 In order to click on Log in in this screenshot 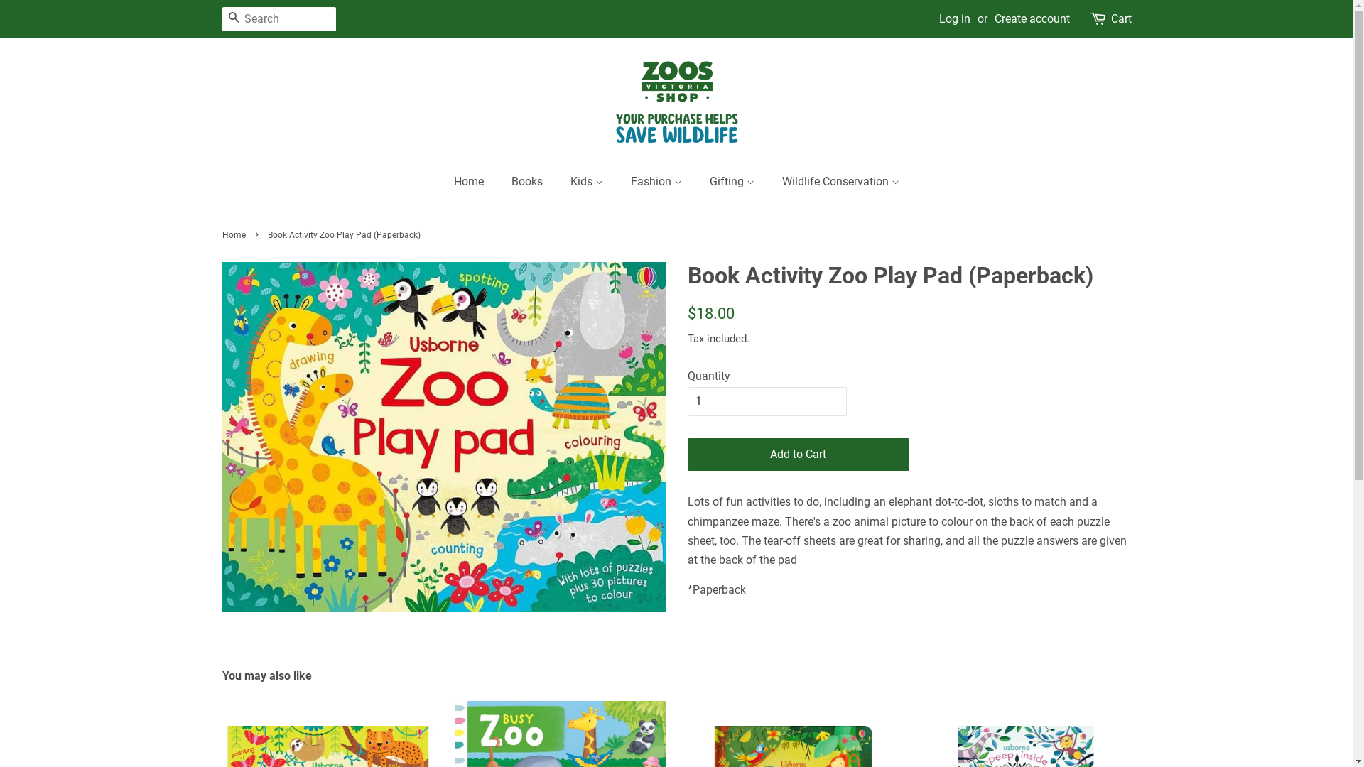, I will do `click(955, 18)`.